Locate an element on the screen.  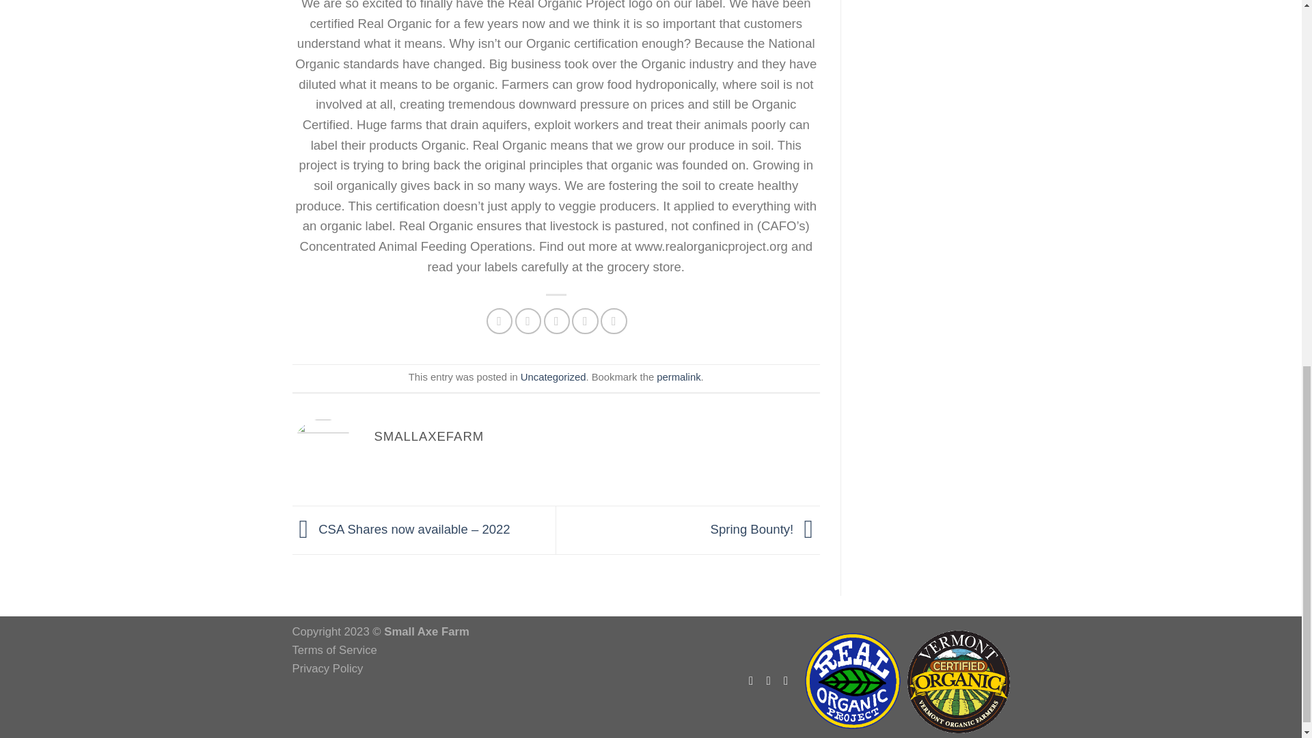
Uncategorized is located at coordinates (553, 377).